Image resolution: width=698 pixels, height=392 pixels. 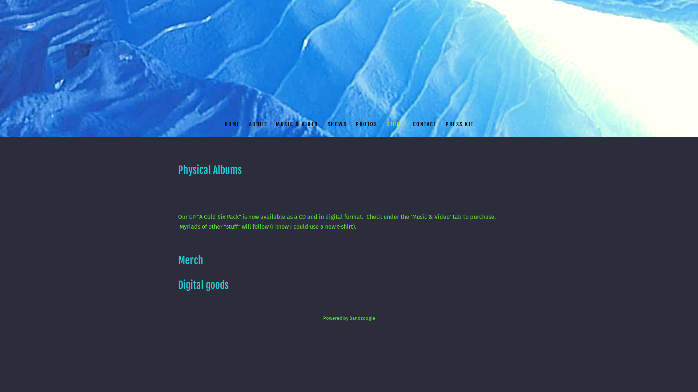 What do you see at coordinates (257, 124) in the screenshot?
I see `ABOUT` at bounding box center [257, 124].